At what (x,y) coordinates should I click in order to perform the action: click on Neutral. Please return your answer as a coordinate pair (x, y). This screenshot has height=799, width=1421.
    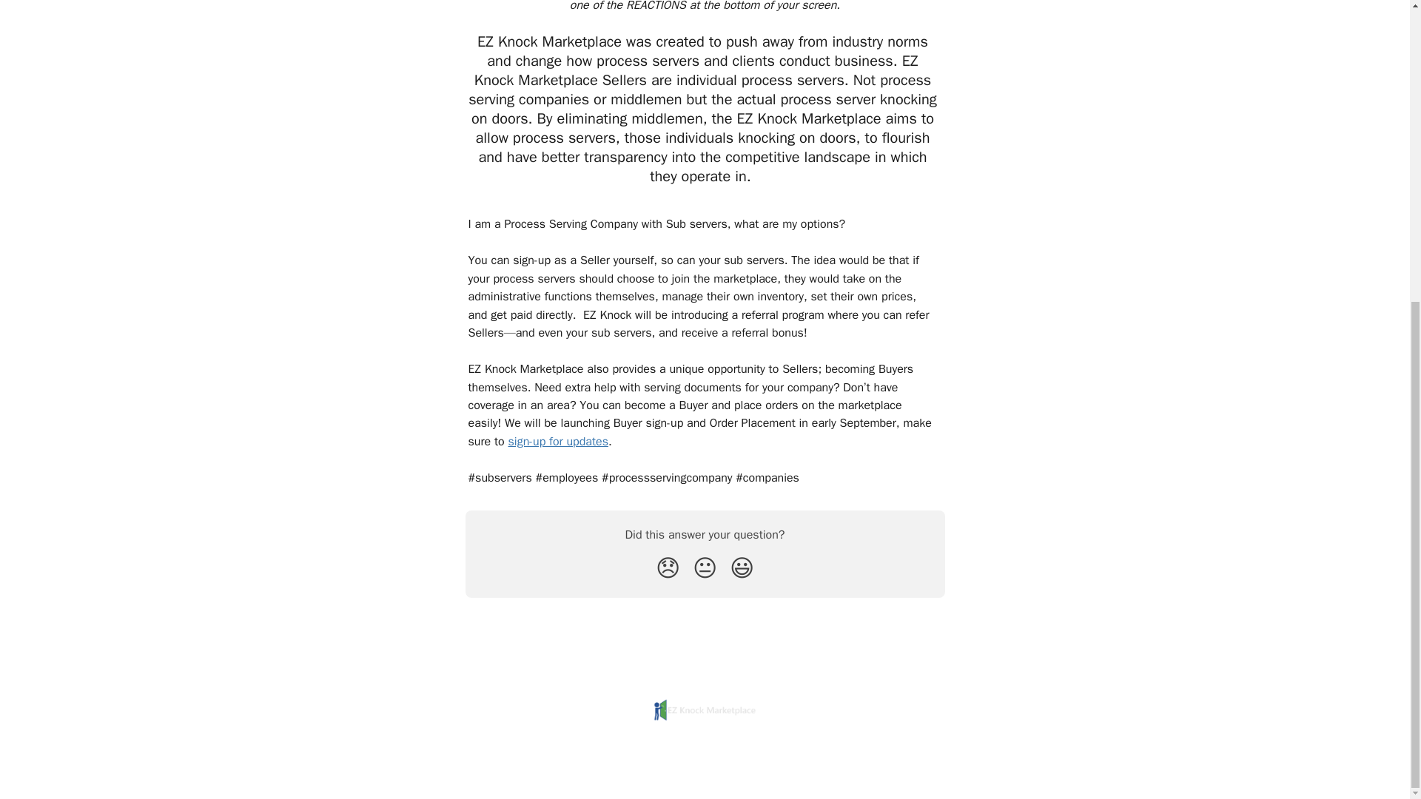
    Looking at the image, I should click on (705, 568).